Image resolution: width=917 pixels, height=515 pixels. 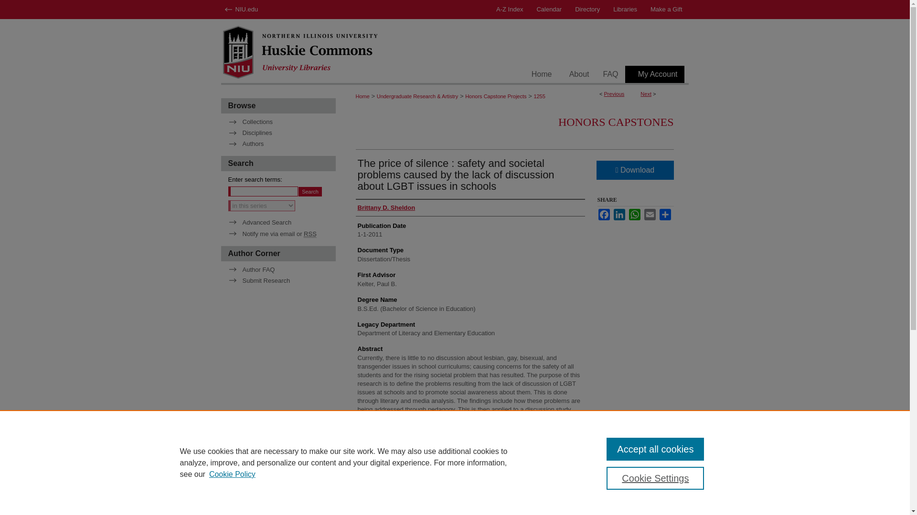 I want to click on Home, so click(x=542, y=74).